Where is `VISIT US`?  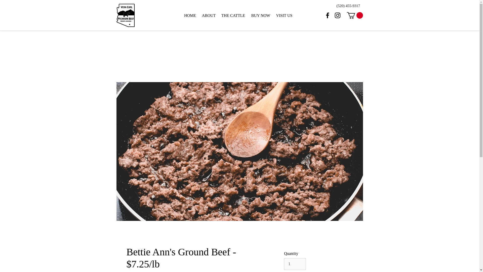 VISIT US is located at coordinates (284, 15).